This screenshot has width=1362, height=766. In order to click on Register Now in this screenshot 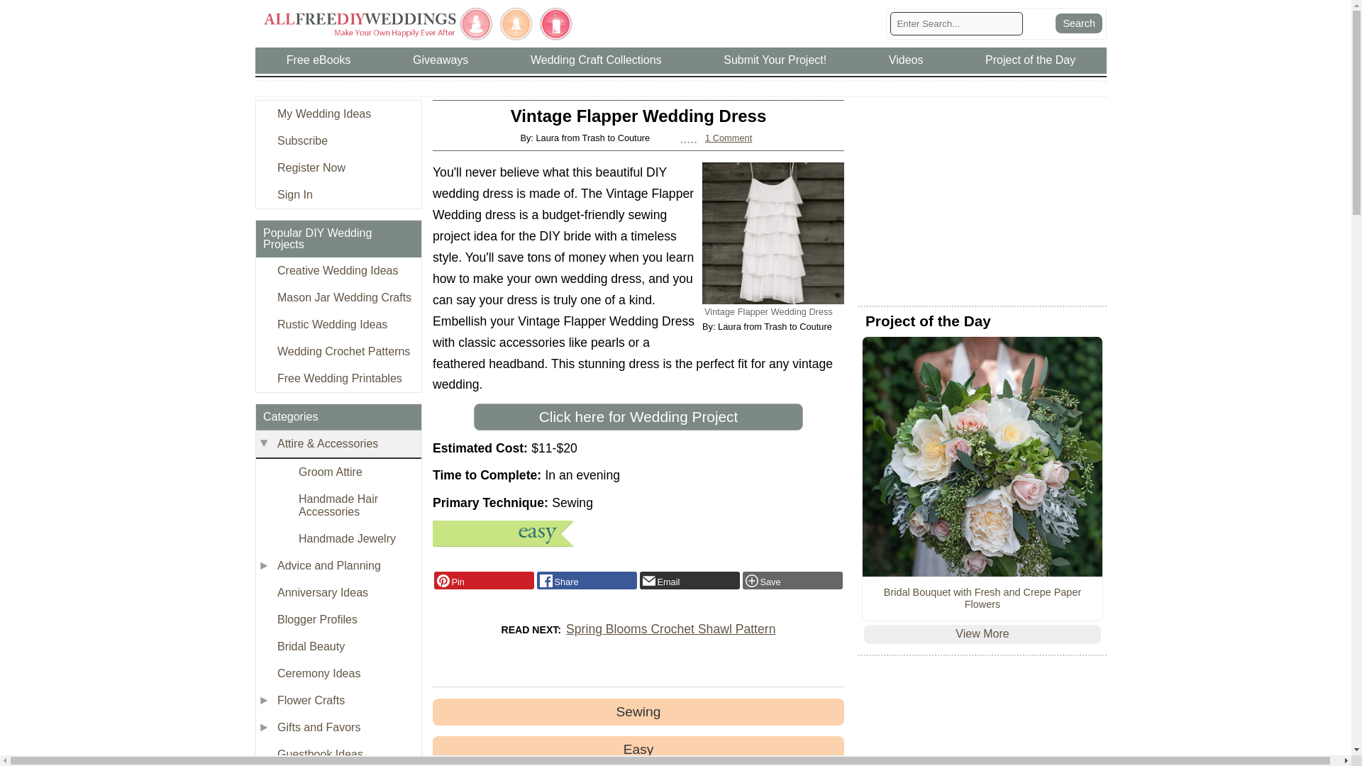, I will do `click(338, 167)`.